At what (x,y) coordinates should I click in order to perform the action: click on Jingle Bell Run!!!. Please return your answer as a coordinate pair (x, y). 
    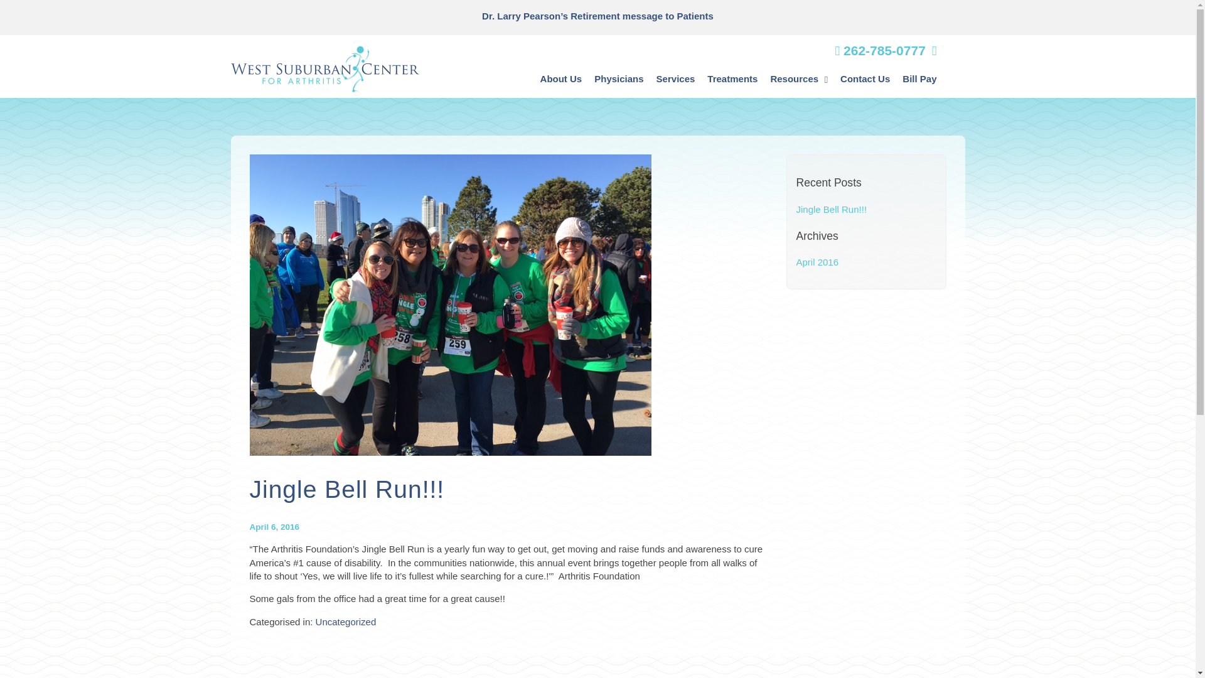
    Looking at the image, I should click on (451, 448).